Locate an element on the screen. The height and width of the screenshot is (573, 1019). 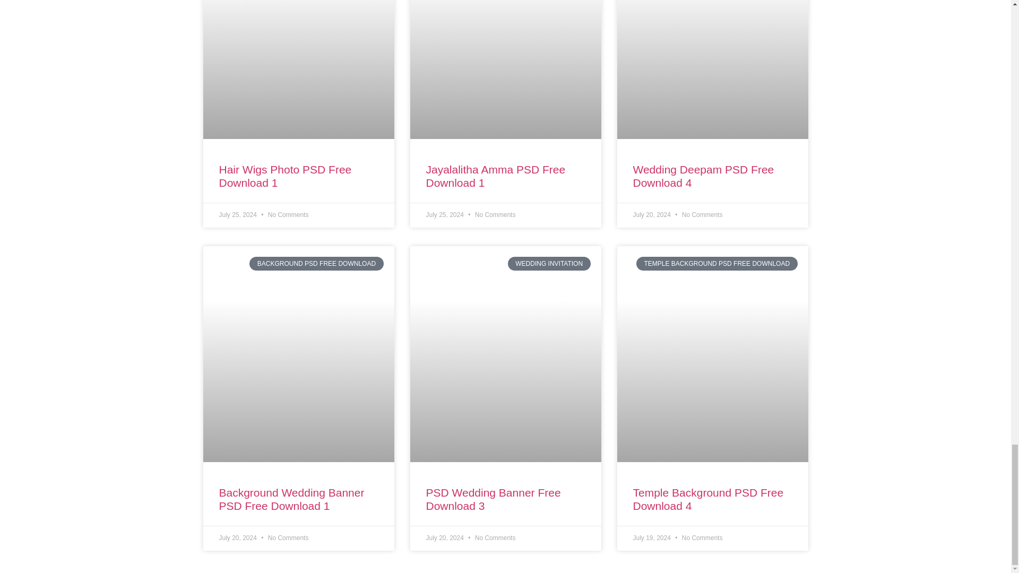
Wedding Deepam PSD Free Download 4 is located at coordinates (703, 176).